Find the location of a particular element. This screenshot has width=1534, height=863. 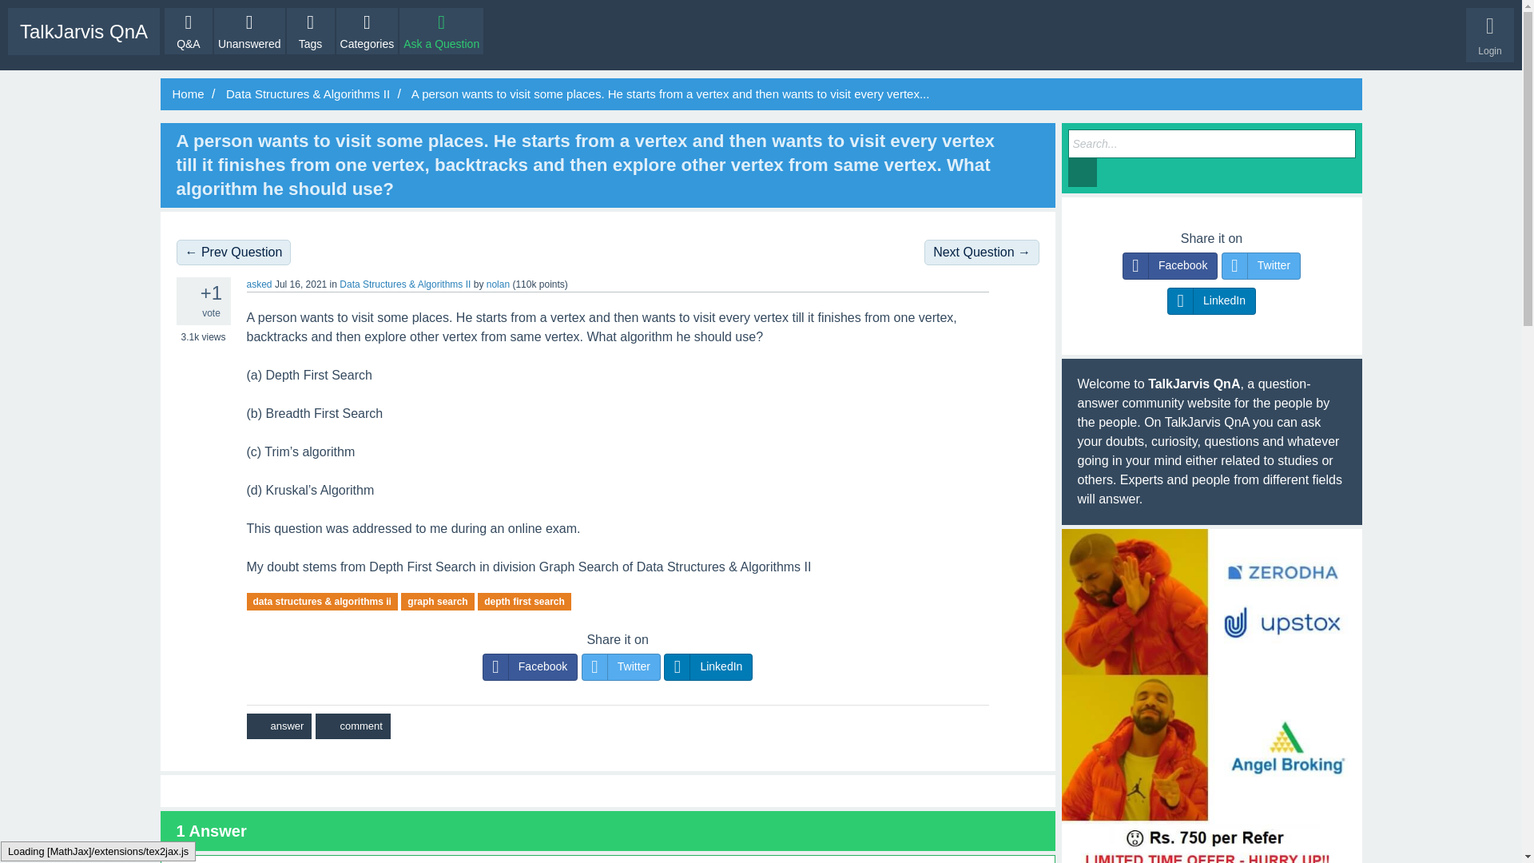

Twitter is located at coordinates (621, 666).